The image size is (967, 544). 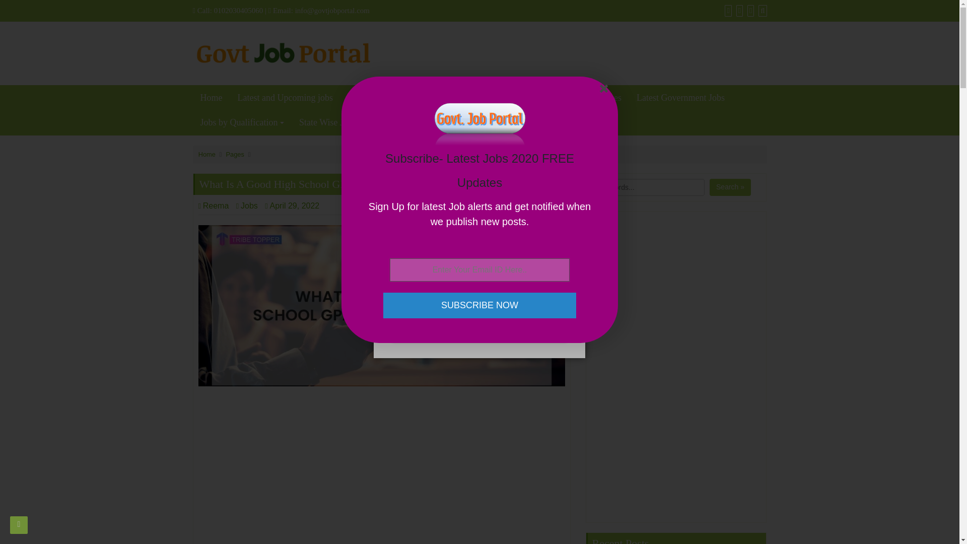 I want to click on Jobs by Qualification, so click(x=242, y=122).